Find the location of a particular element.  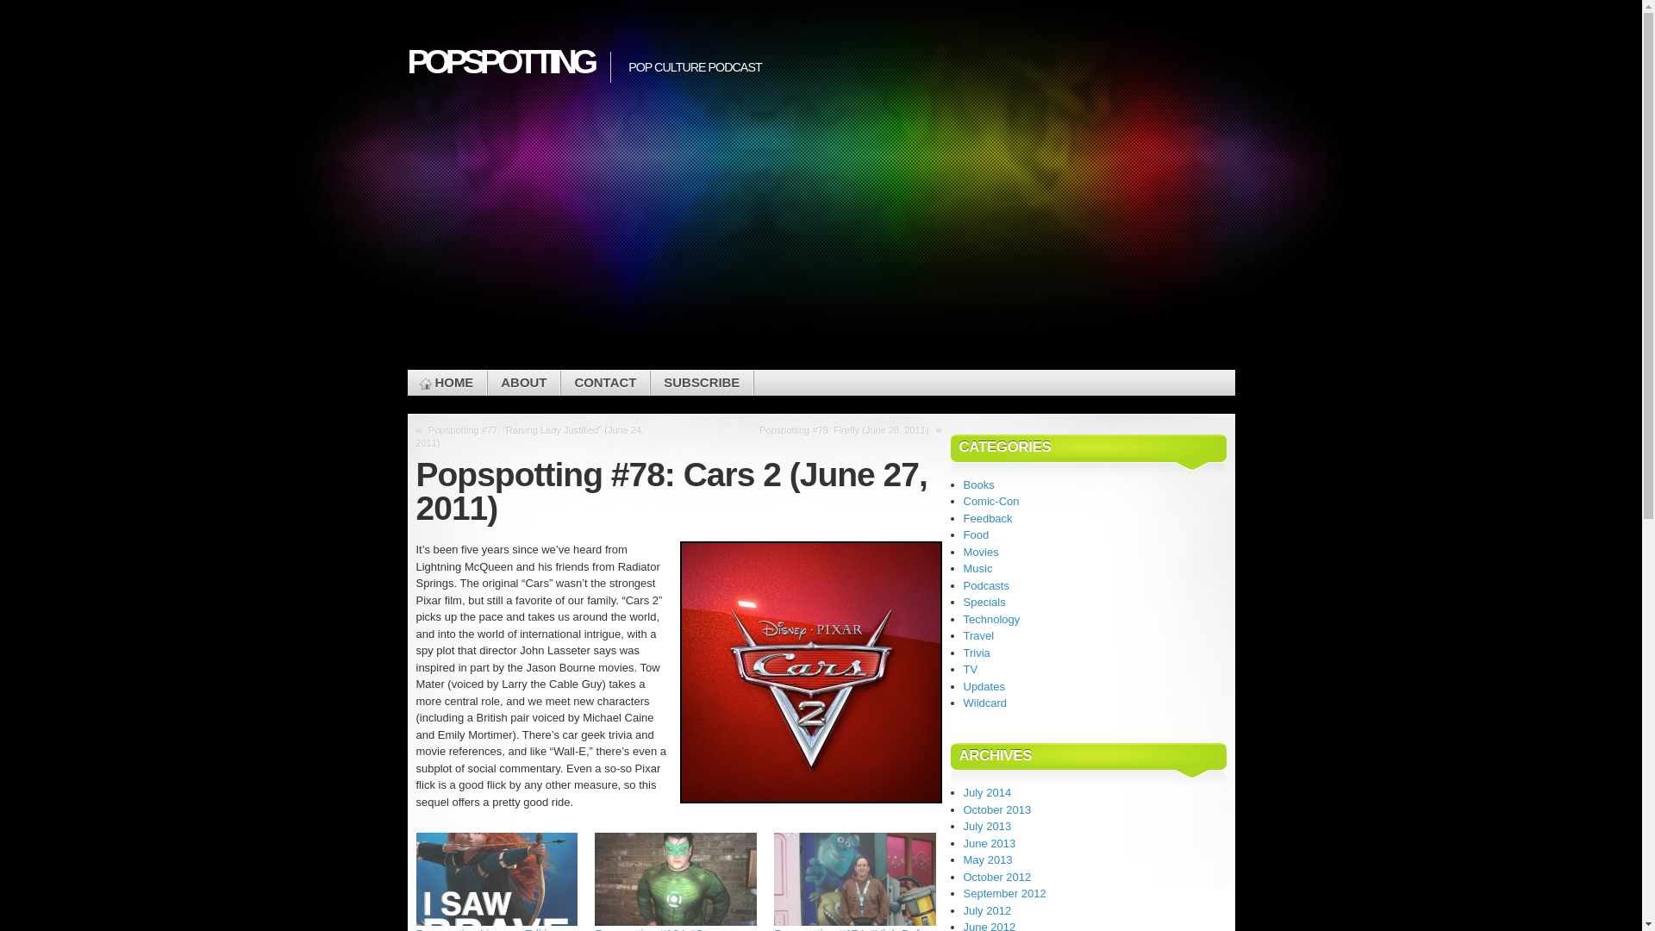

Trivia is located at coordinates (976, 652).